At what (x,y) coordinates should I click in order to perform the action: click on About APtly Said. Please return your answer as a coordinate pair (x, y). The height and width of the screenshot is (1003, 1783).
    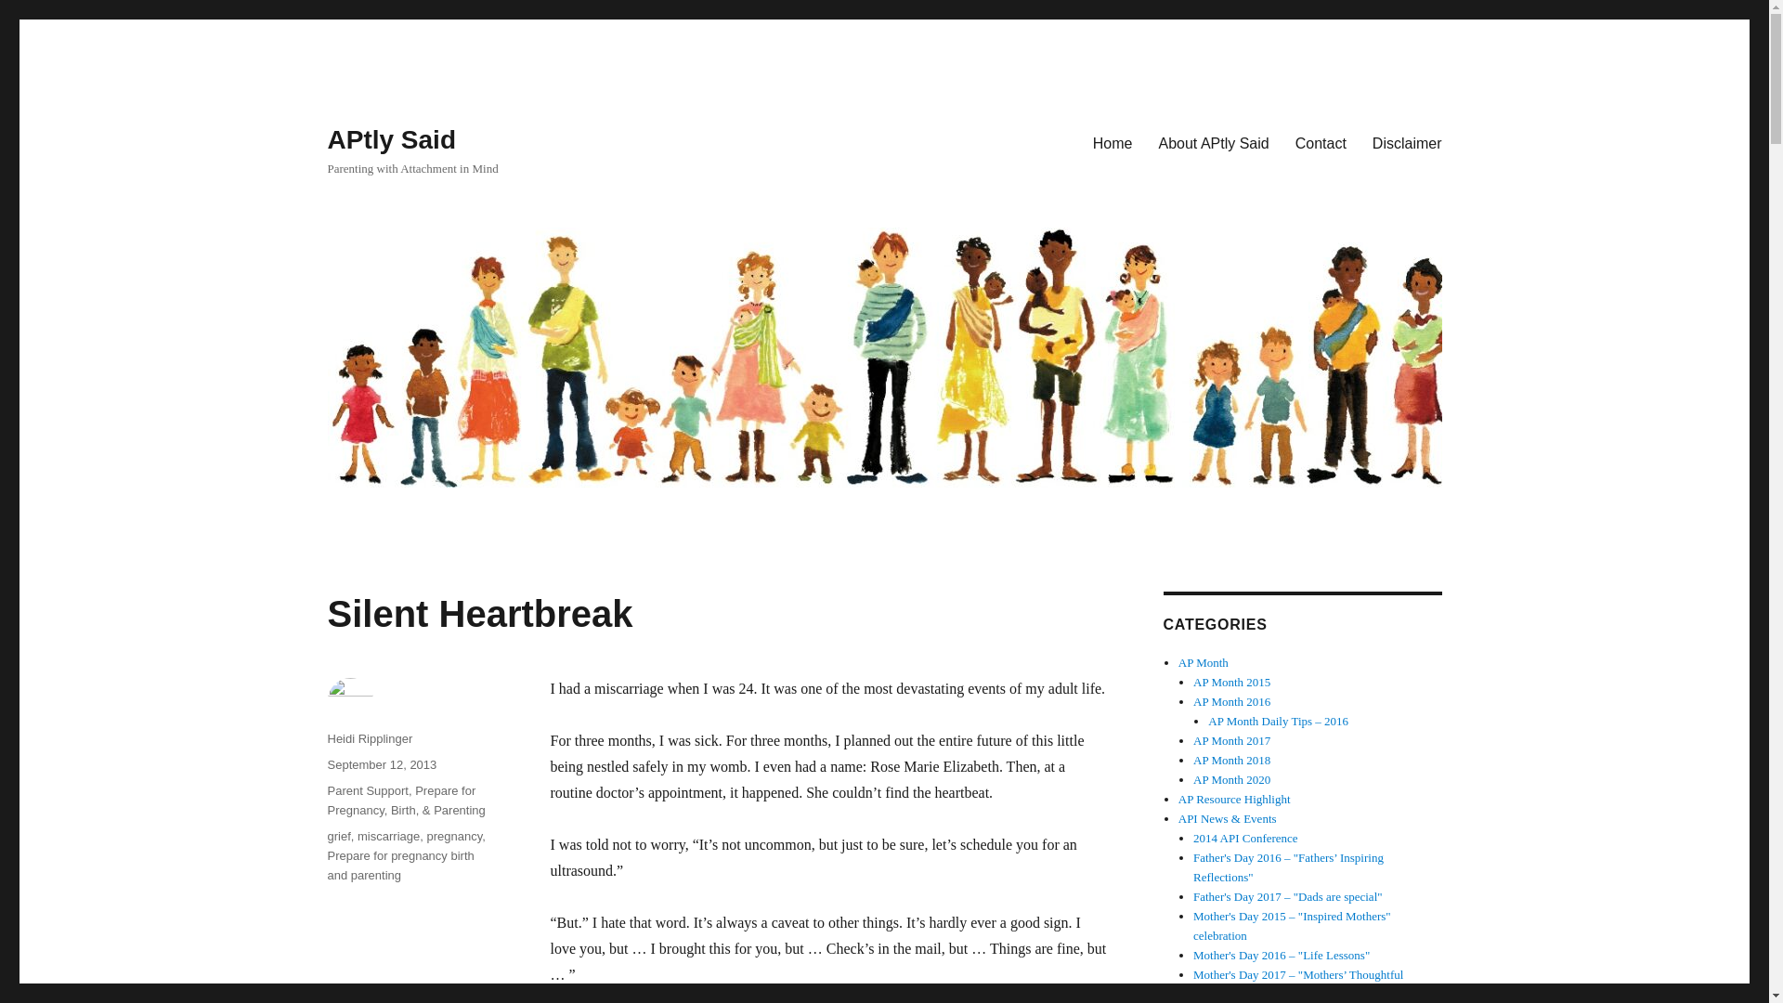
    Looking at the image, I should click on (1214, 142).